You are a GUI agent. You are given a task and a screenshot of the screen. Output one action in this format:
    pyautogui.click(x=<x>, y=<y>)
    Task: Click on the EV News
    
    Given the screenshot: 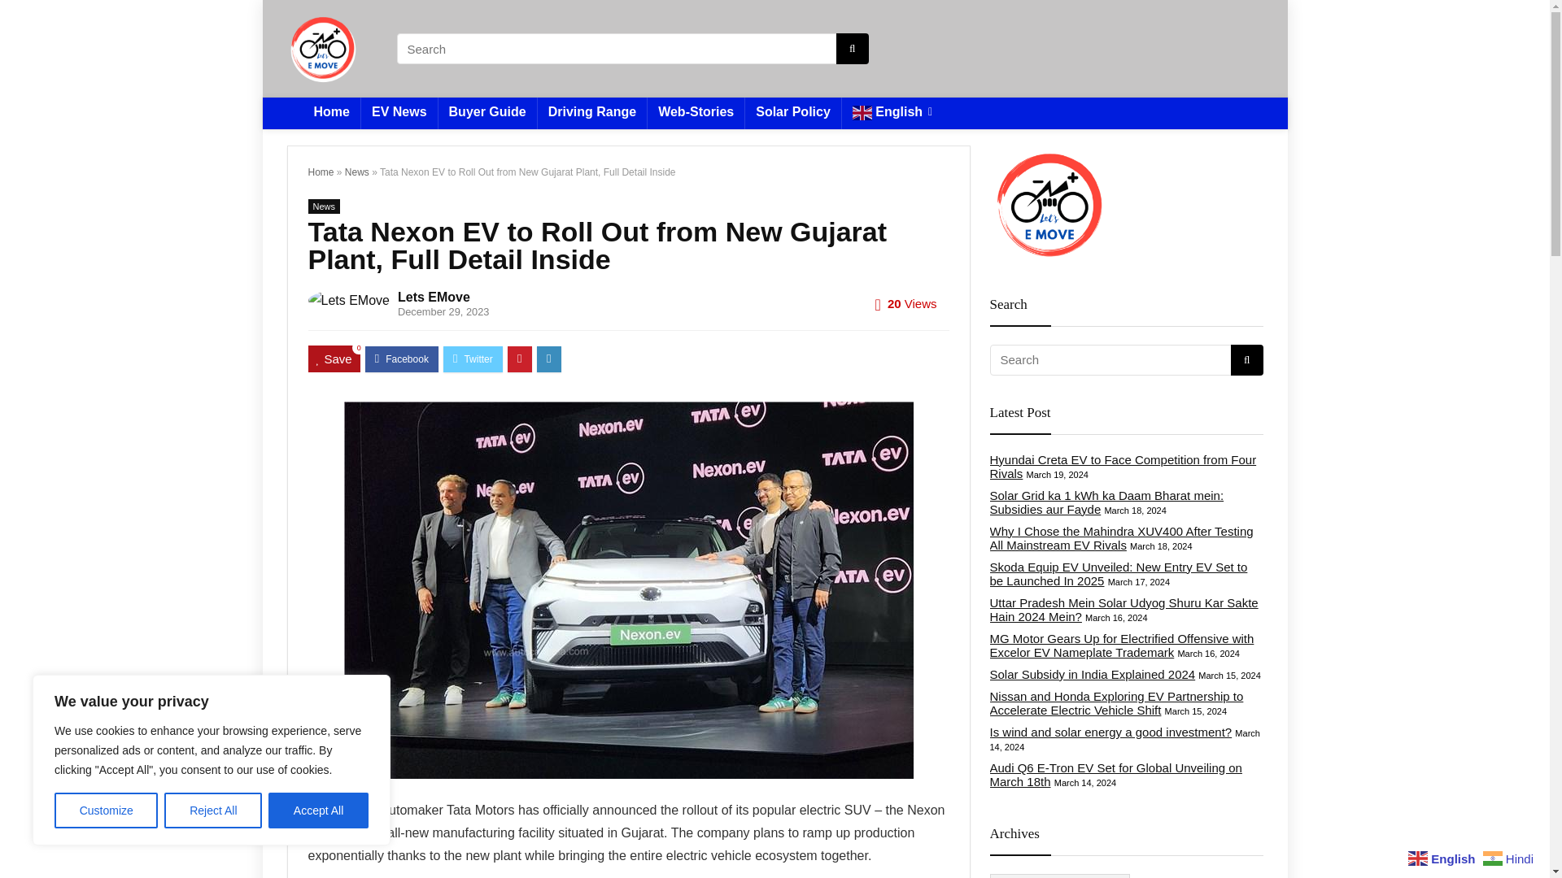 What is the action you would take?
    pyautogui.click(x=399, y=112)
    